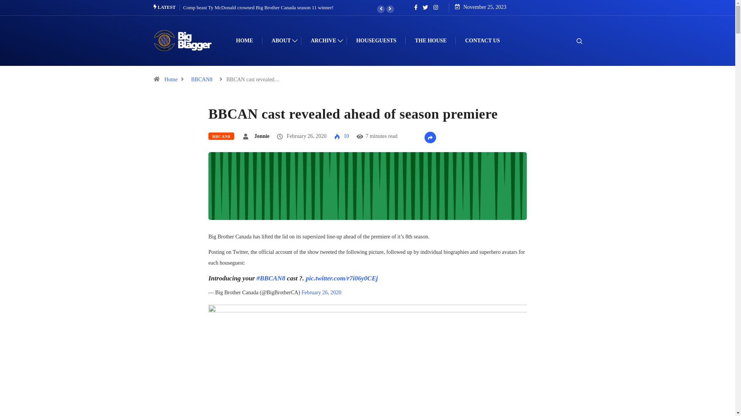 This screenshot has height=416, width=741. I want to click on ARCHIVE, so click(324, 41).